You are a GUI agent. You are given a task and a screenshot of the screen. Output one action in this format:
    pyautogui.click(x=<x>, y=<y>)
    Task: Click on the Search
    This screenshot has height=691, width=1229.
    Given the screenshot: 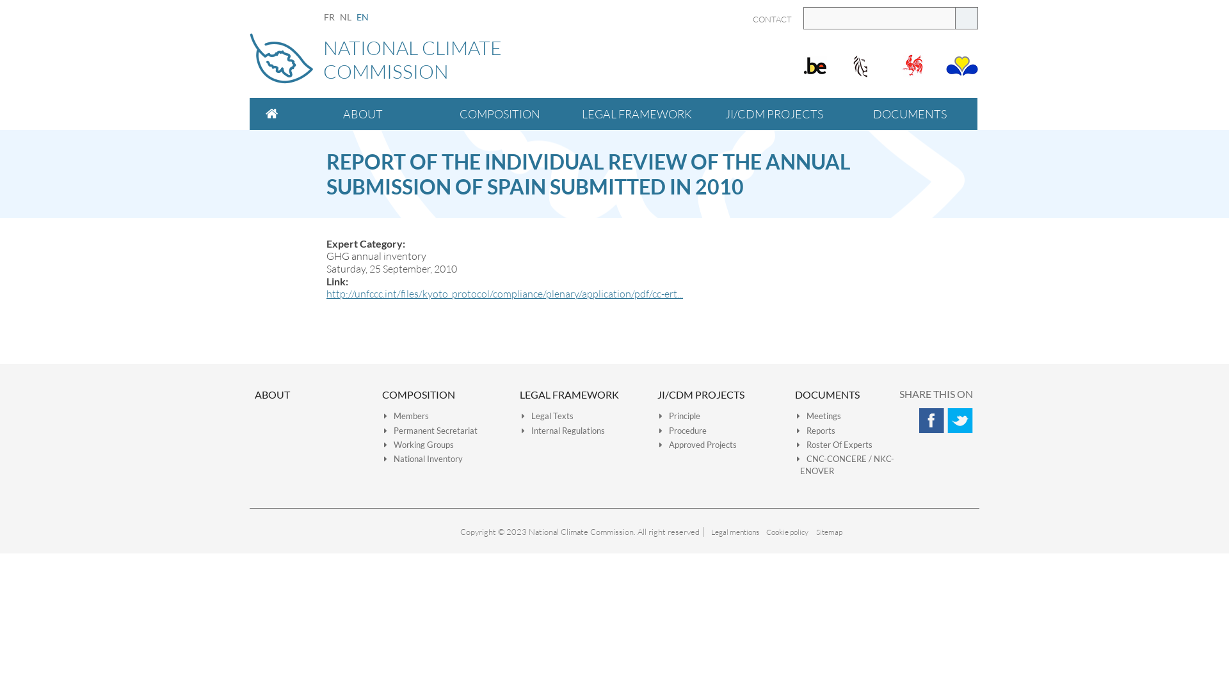 What is the action you would take?
    pyautogui.click(x=967, y=18)
    